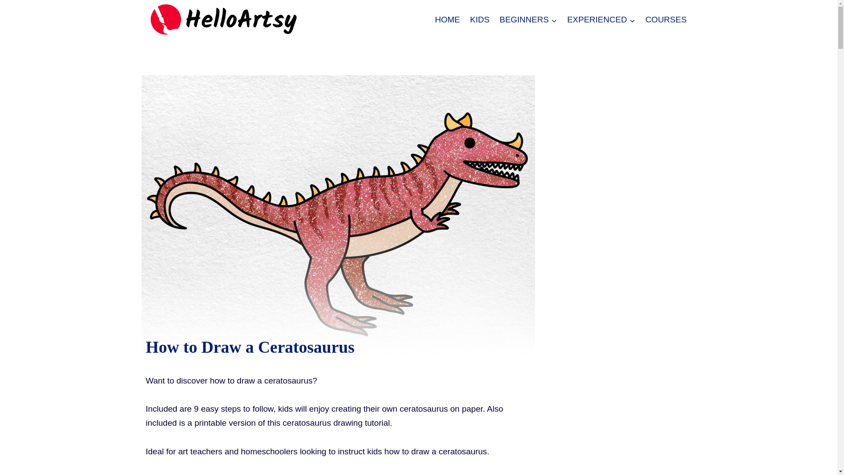  I want to click on KIDS, so click(480, 20).